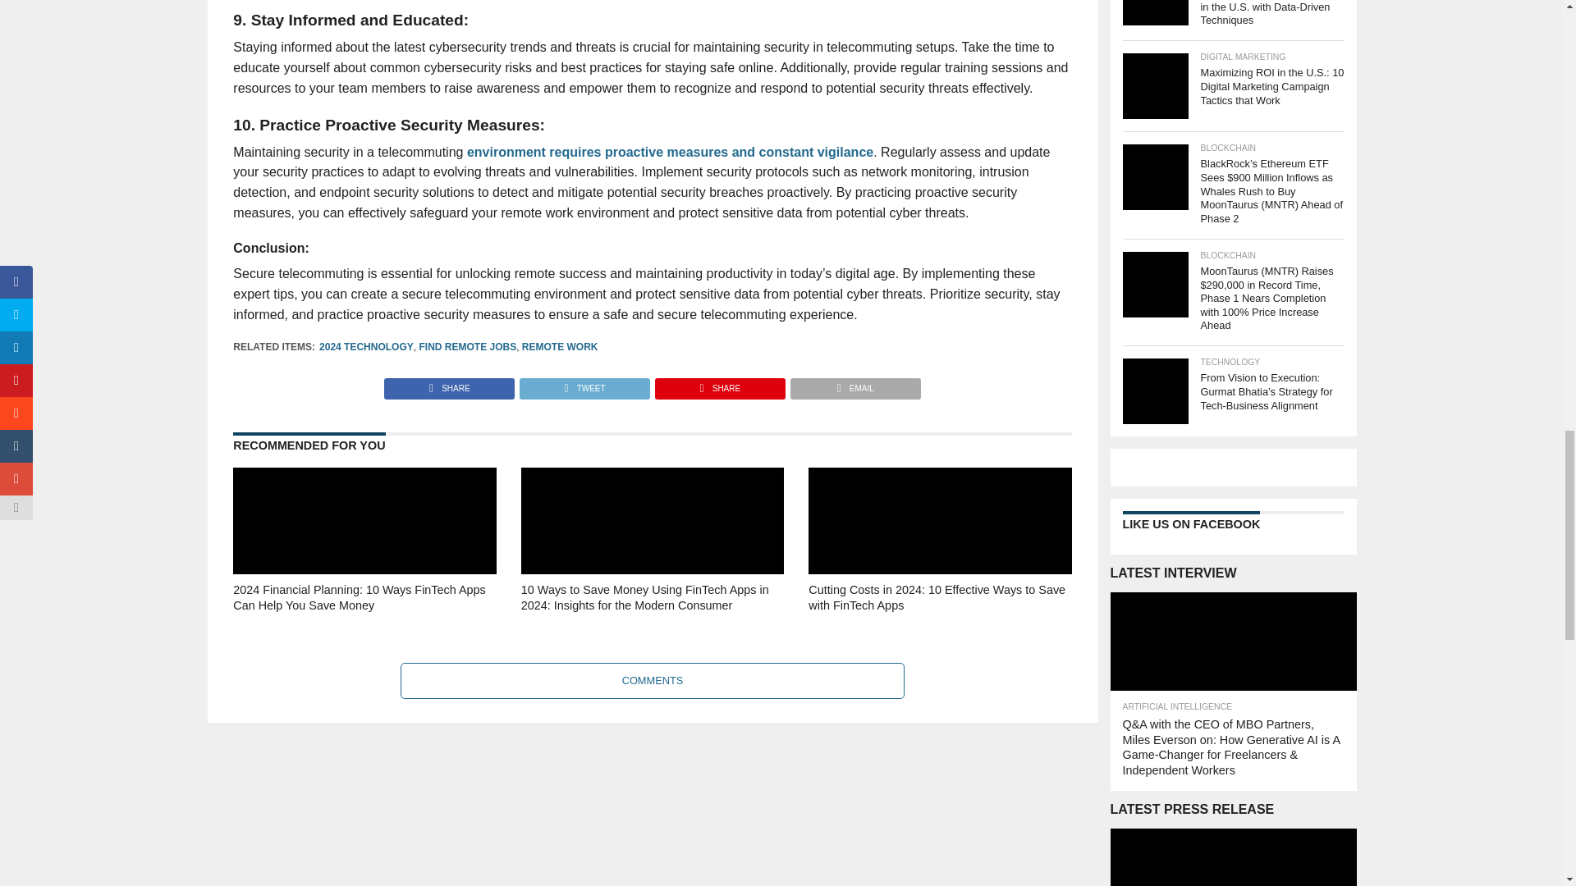 The image size is (1576, 886). I want to click on Tweet This Post, so click(584, 384).